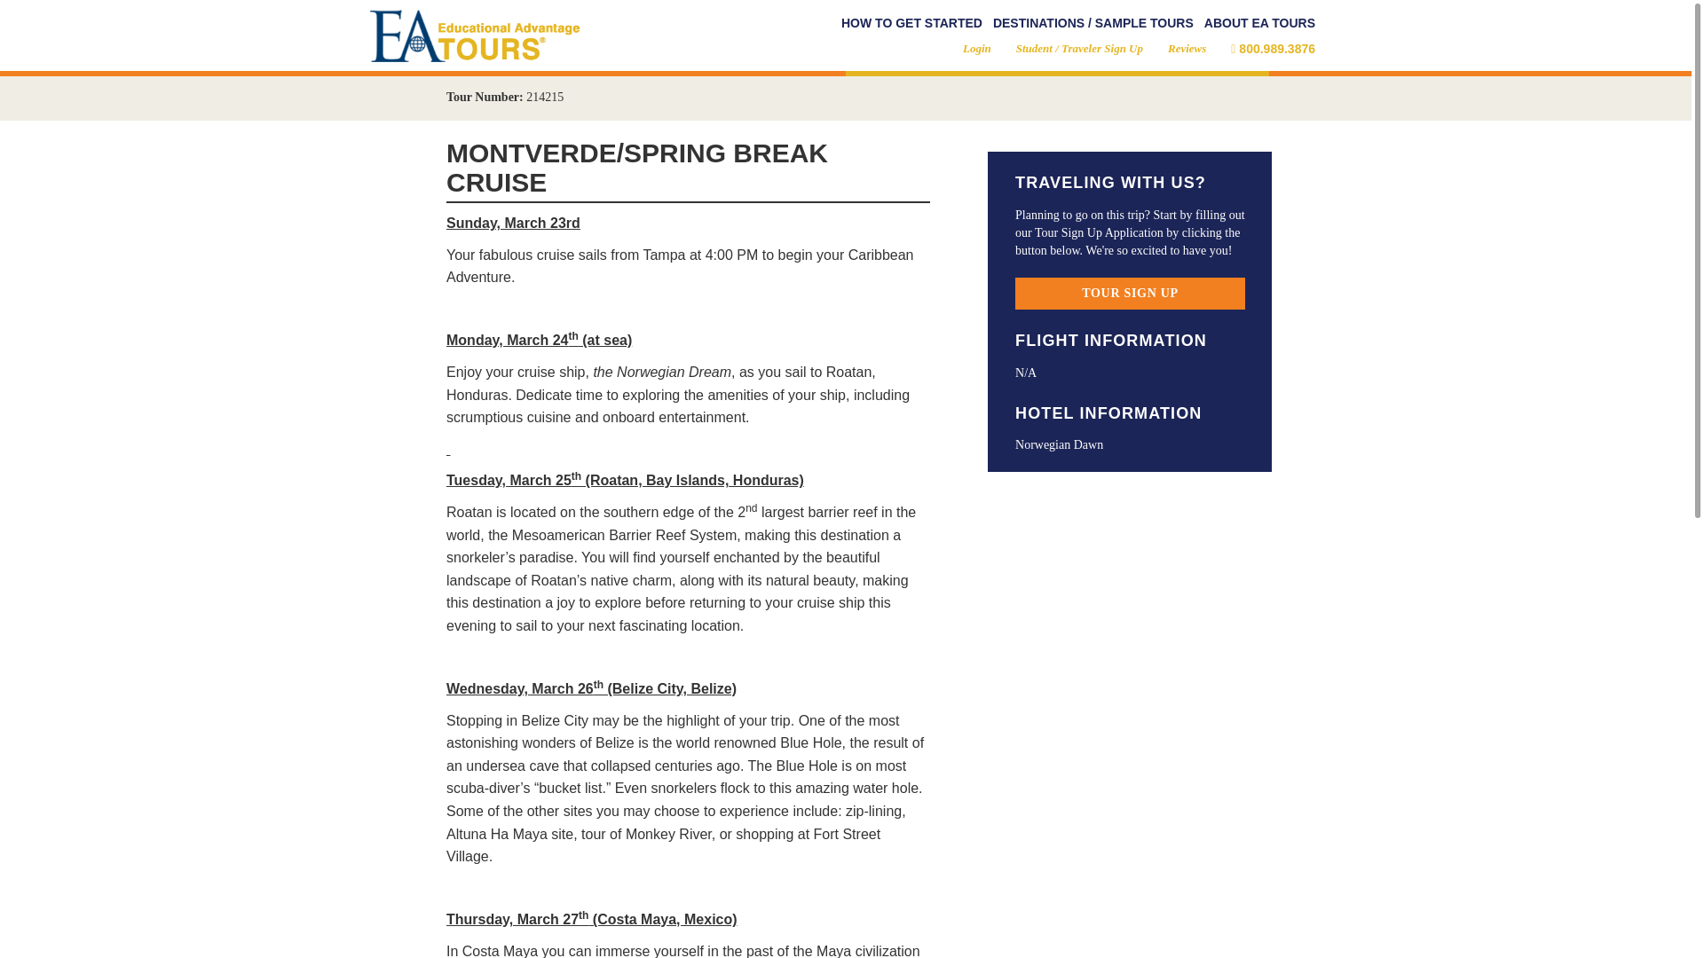 The image size is (1704, 958). What do you see at coordinates (912, 23) in the screenshot?
I see `Get Started` at bounding box center [912, 23].